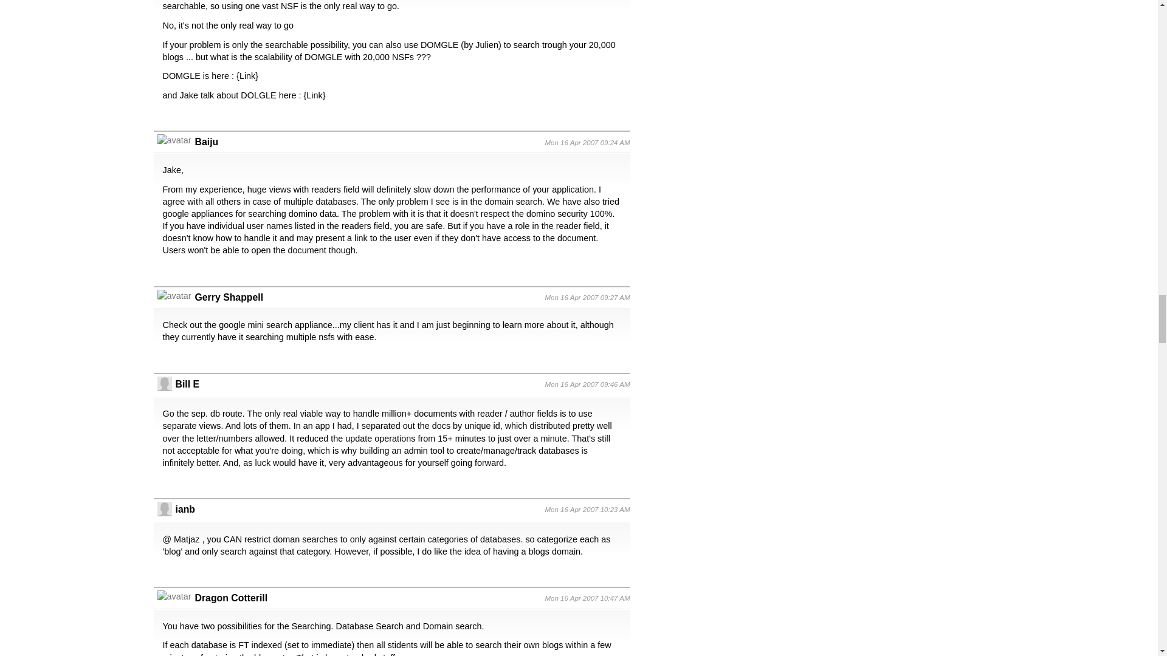  What do you see at coordinates (231, 598) in the screenshot?
I see `Dragon Cotterill` at bounding box center [231, 598].